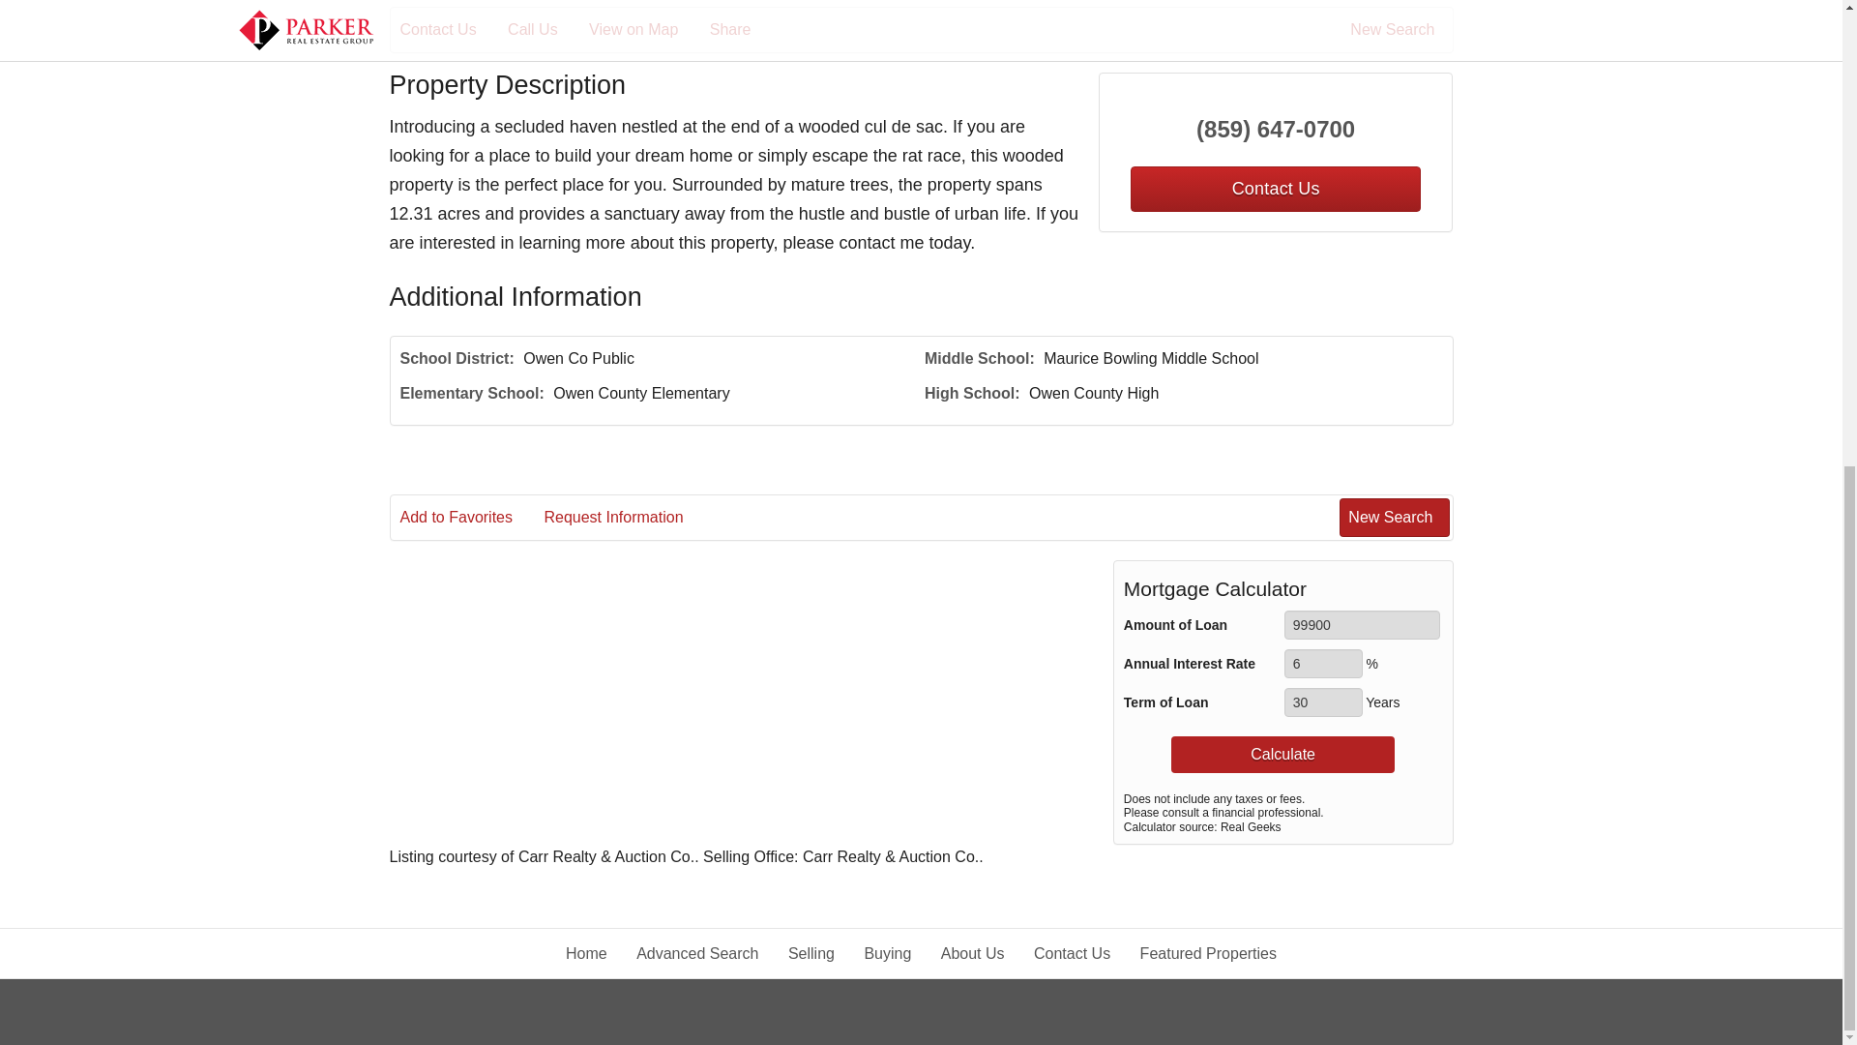  What do you see at coordinates (1323, 702) in the screenshot?
I see `30` at bounding box center [1323, 702].